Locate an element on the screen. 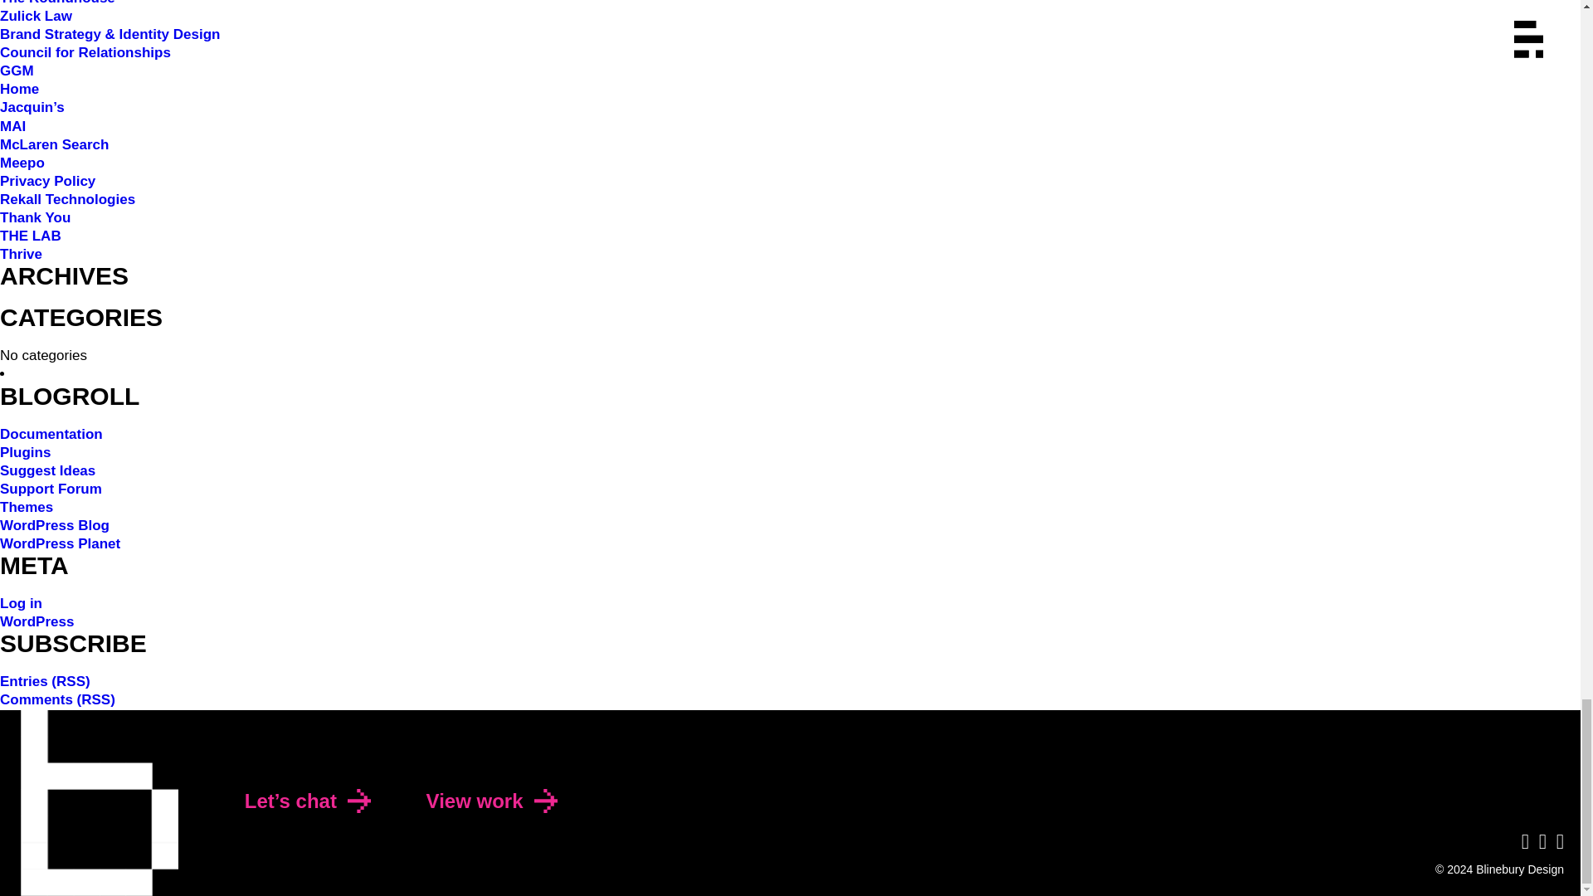  Council for Relationships is located at coordinates (85, 53).